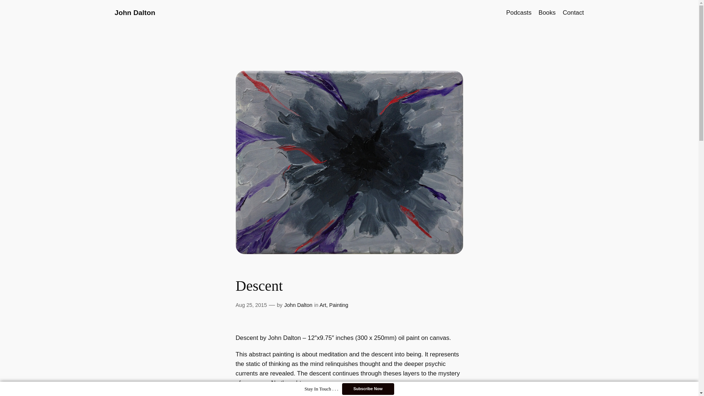 The height and width of the screenshot is (396, 704). Describe the element at coordinates (134, 12) in the screenshot. I see `John Dalton` at that location.